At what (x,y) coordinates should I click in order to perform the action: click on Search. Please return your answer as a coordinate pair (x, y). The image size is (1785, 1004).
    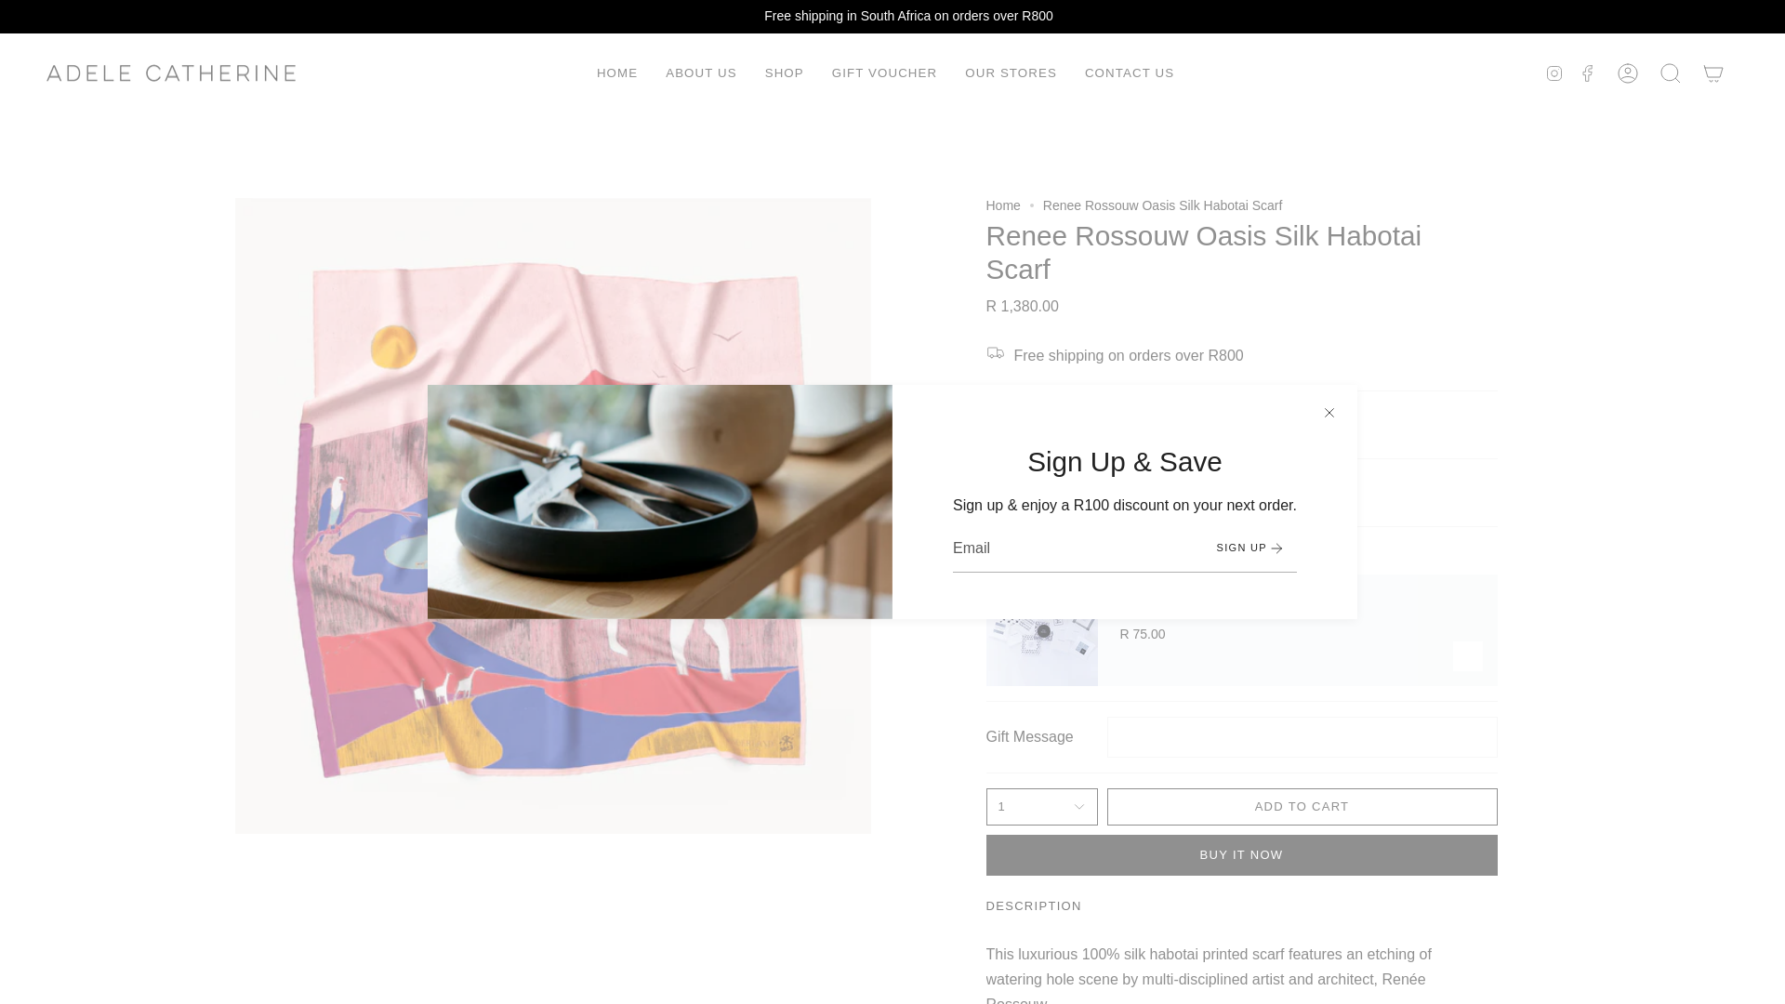
    Looking at the image, I should click on (1671, 73).